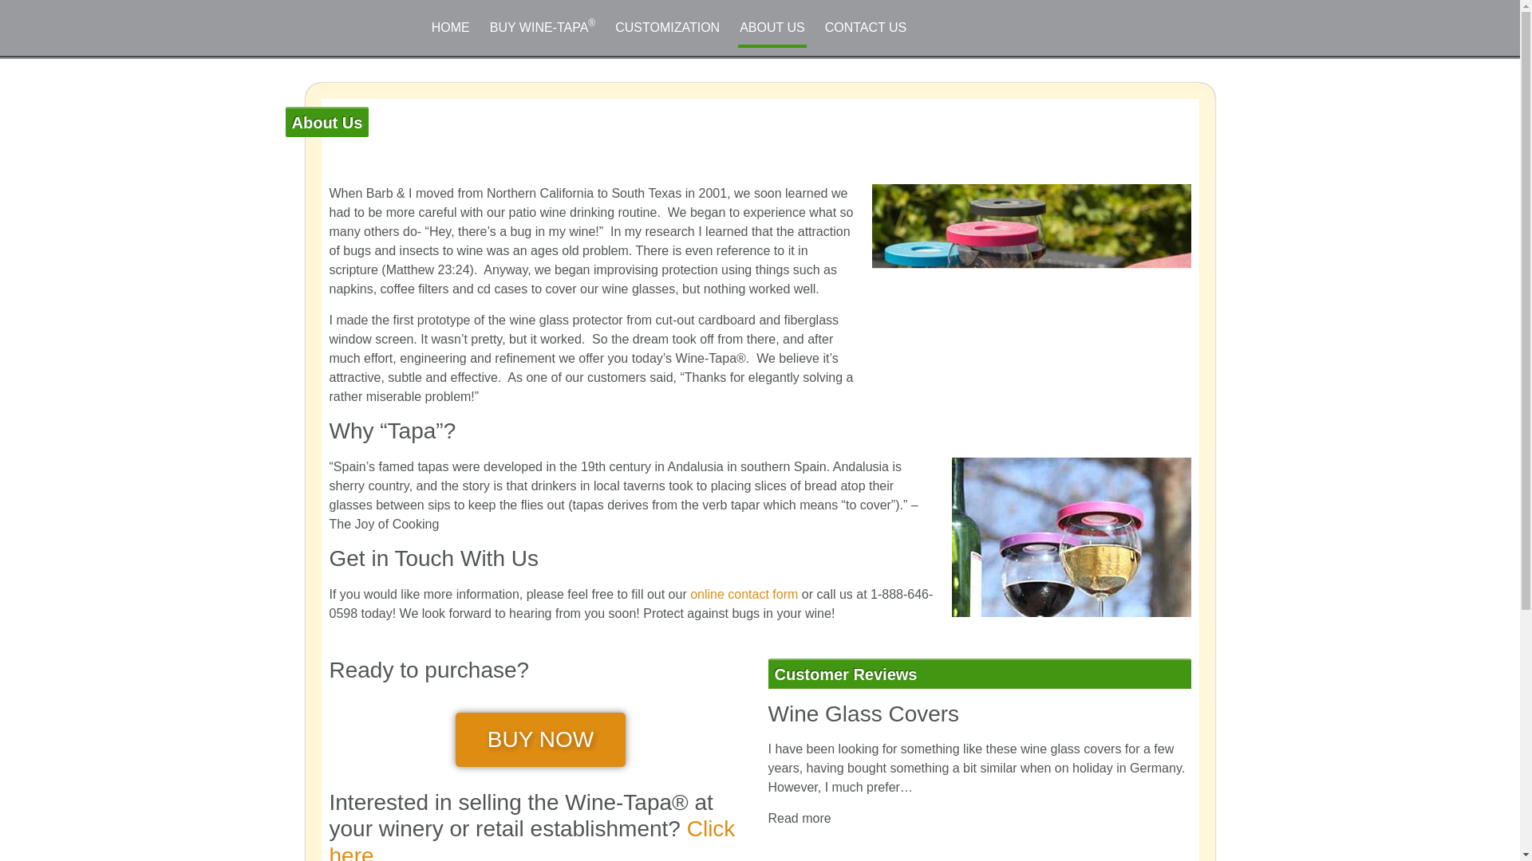 Image resolution: width=1532 pixels, height=861 pixels. I want to click on Read more, so click(798, 818).